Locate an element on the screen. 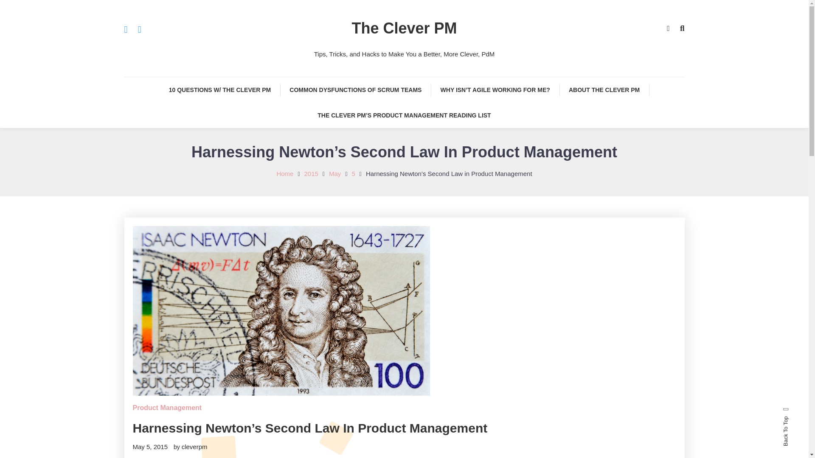  May is located at coordinates (334, 173).